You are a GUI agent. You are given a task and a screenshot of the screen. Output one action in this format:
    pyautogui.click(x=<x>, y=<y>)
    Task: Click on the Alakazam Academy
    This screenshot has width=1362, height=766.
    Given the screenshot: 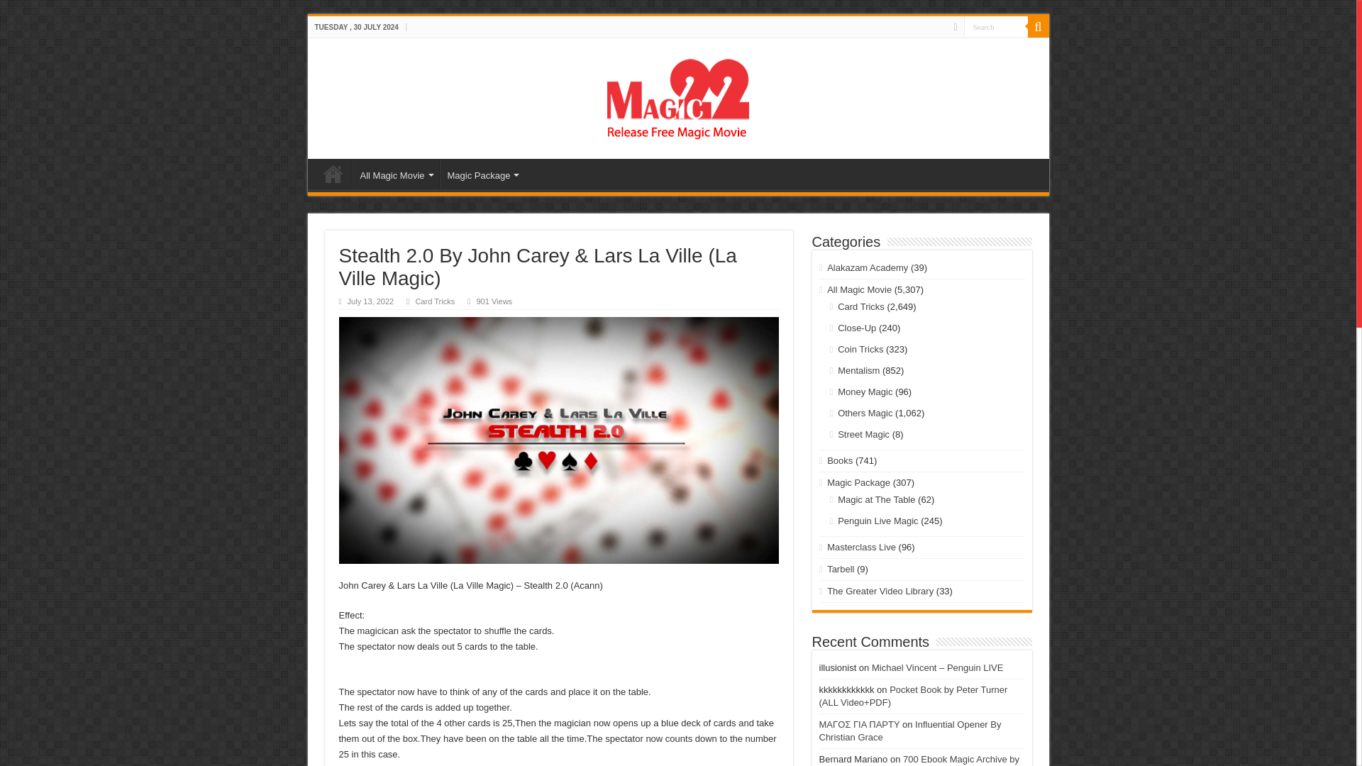 What is the action you would take?
    pyautogui.click(x=867, y=267)
    